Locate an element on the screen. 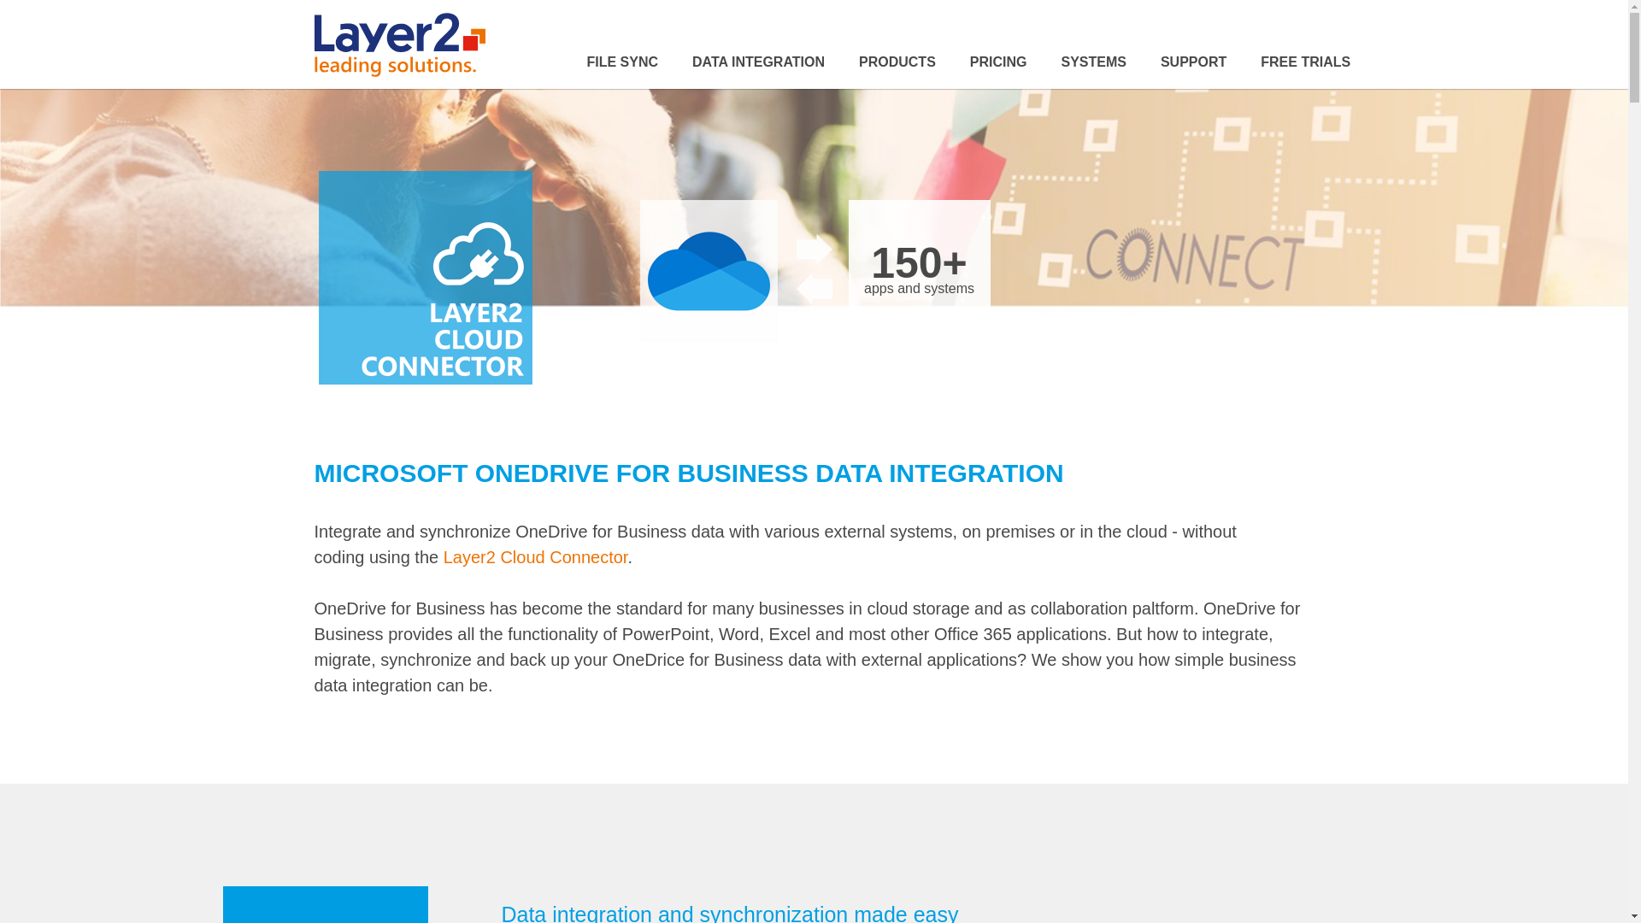 This screenshot has width=1641, height=923. DATA INTEGRATION is located at coordinates (757, 62).